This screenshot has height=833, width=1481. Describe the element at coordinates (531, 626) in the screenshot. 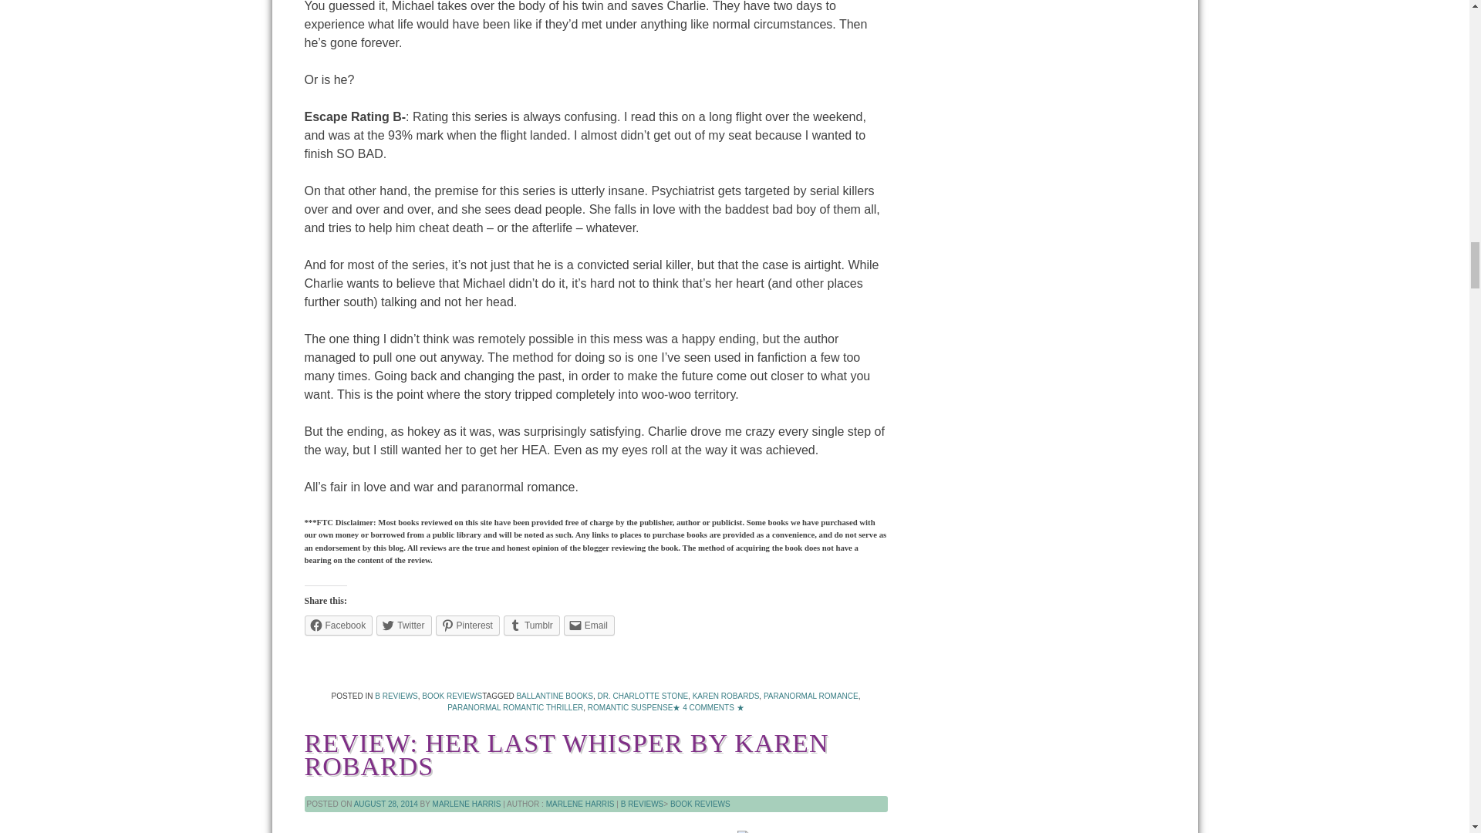

I see `Click to share on Tumblr` at that location.